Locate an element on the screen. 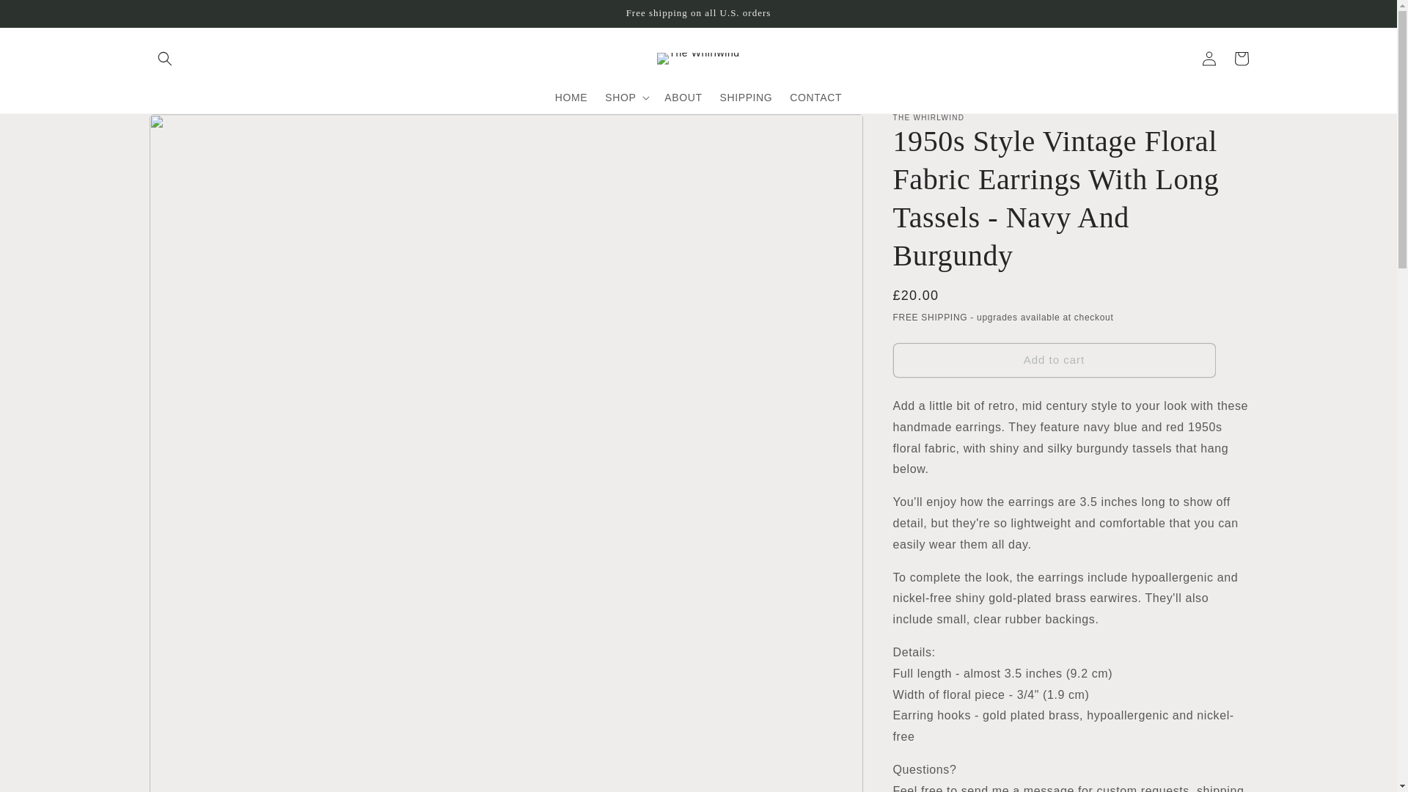 The height and width of the screenshot is (792, 1408). HOME is located at coordinates (571, 98).